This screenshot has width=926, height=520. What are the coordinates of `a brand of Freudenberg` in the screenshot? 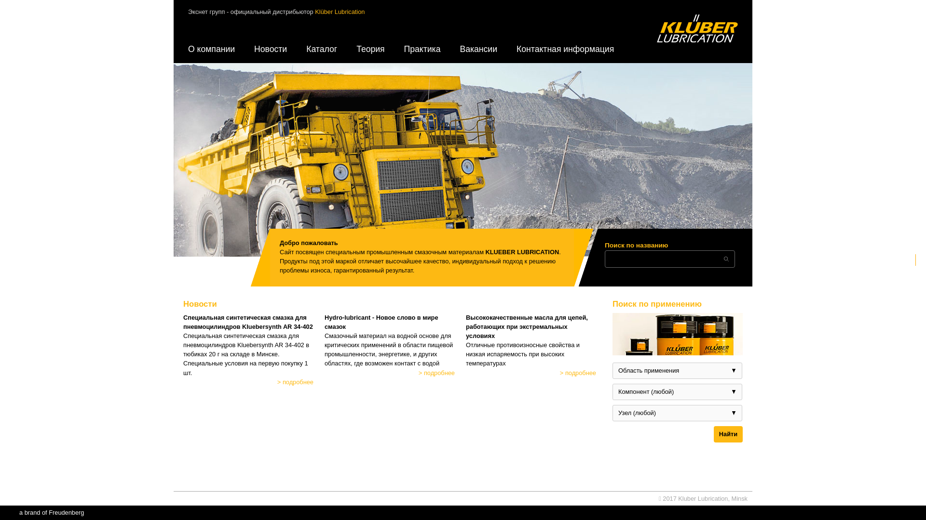 It's located at (52, 512).